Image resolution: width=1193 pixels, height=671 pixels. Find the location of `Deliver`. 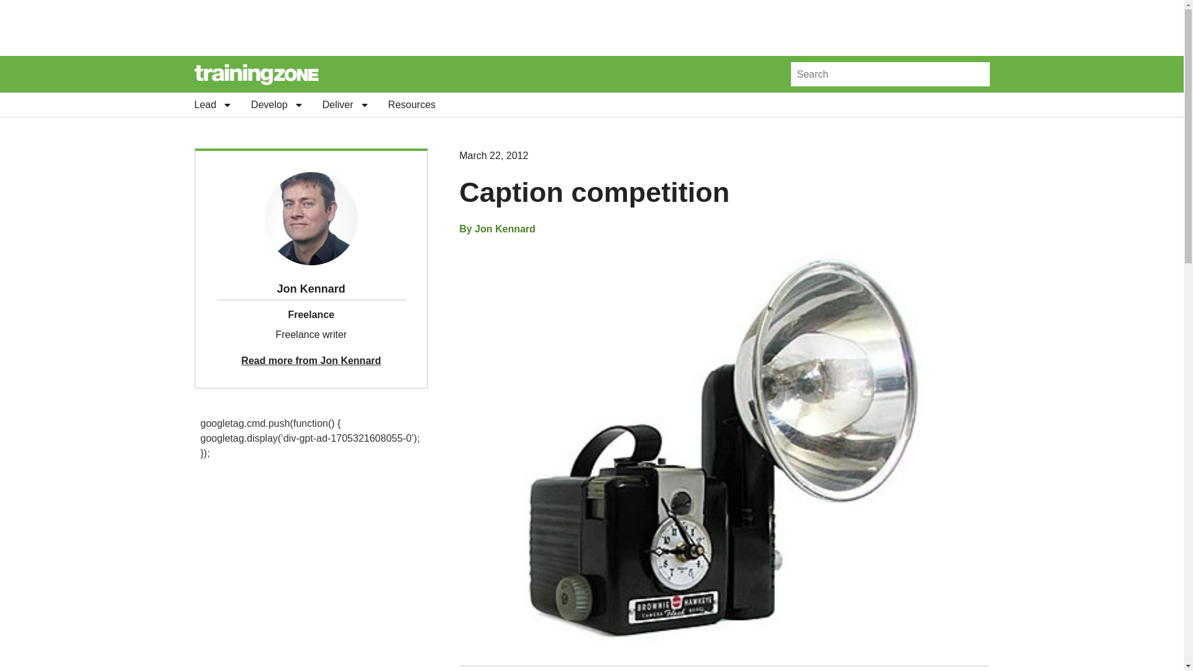

Deliver is located at coordinates (345, 104).